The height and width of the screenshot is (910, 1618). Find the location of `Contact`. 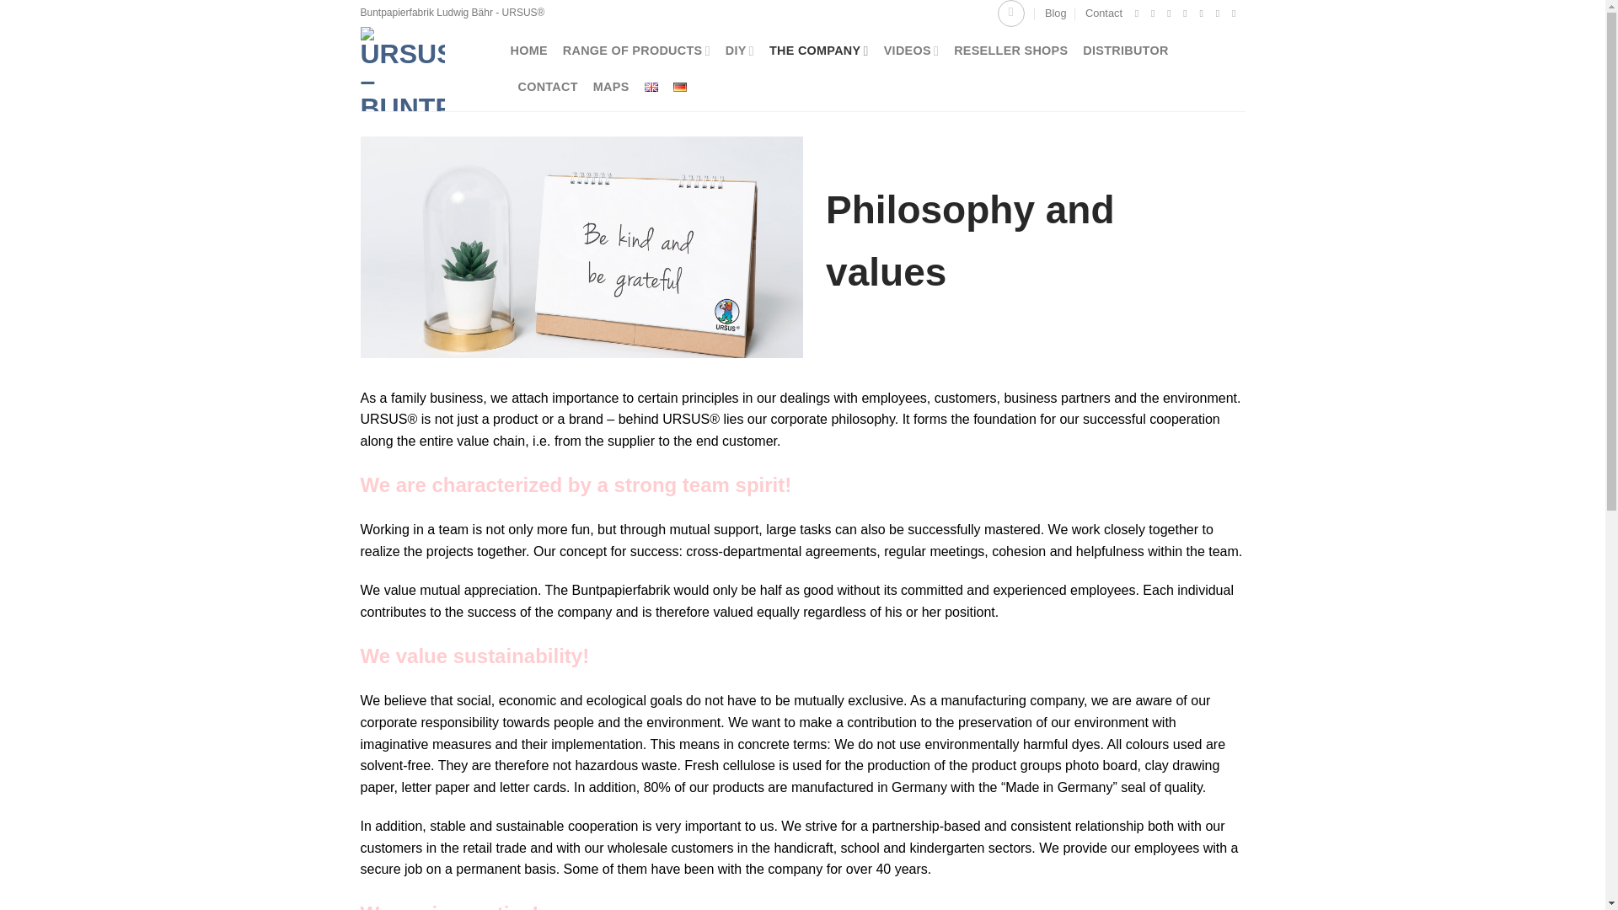

Contact is located at coordinates (1104, 13).